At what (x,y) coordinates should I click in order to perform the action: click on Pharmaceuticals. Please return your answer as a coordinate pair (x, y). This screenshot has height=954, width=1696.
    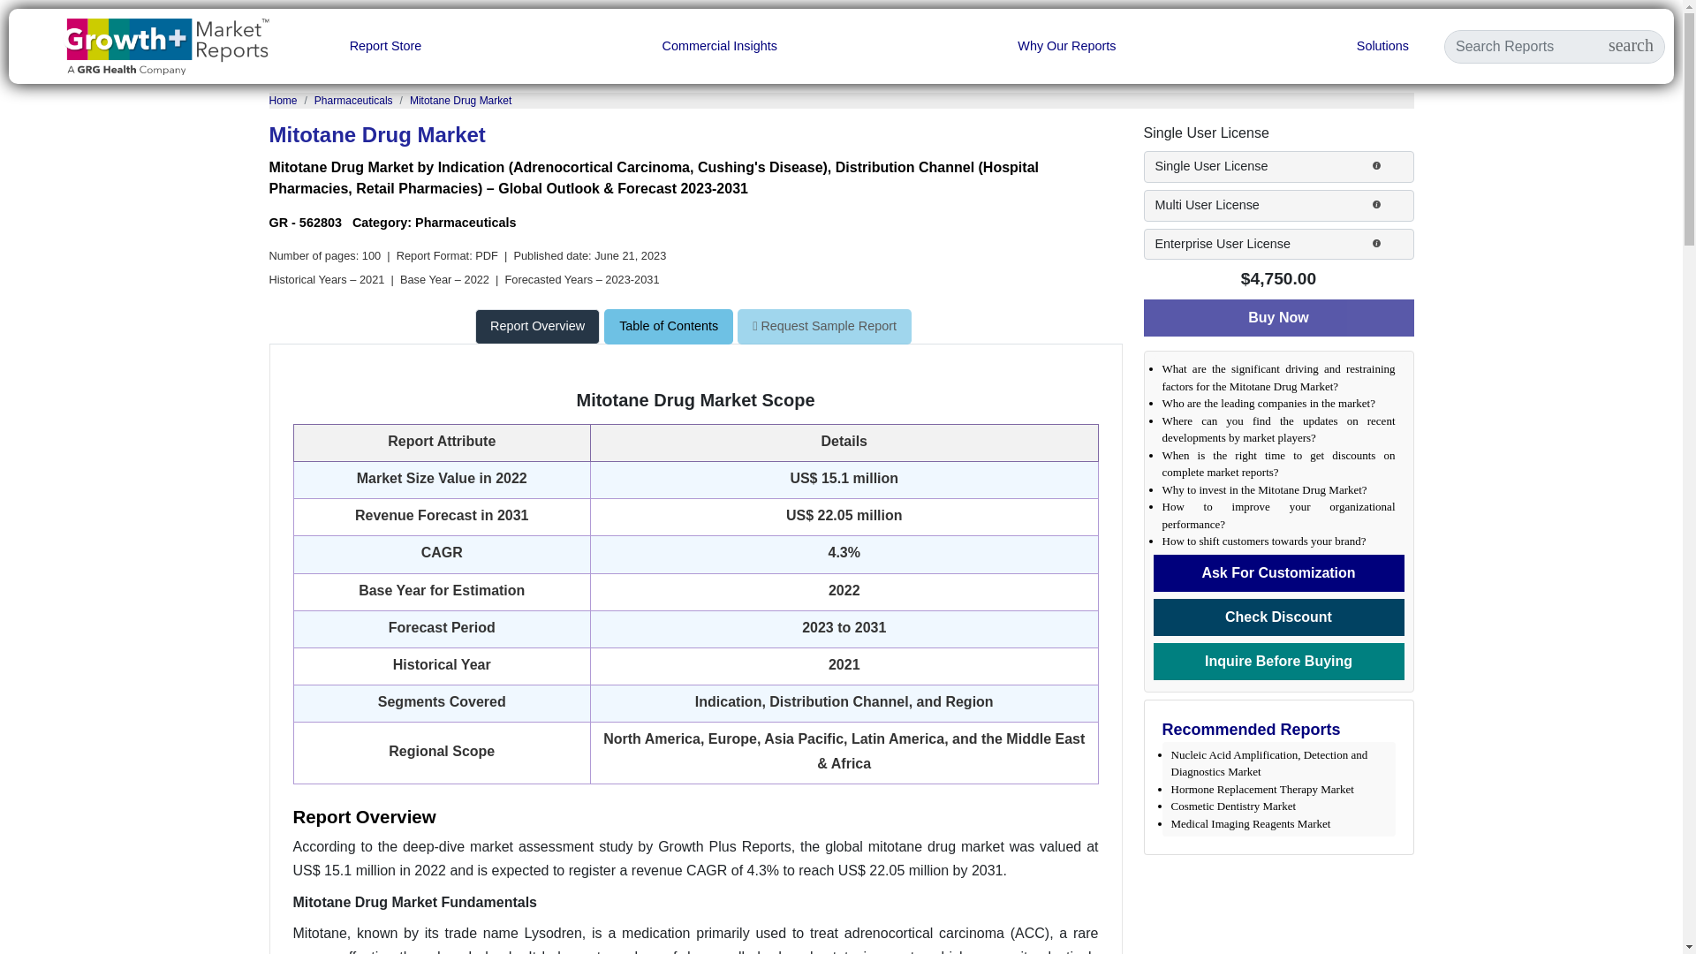
    Looking at the image, I should click on (353, 100).